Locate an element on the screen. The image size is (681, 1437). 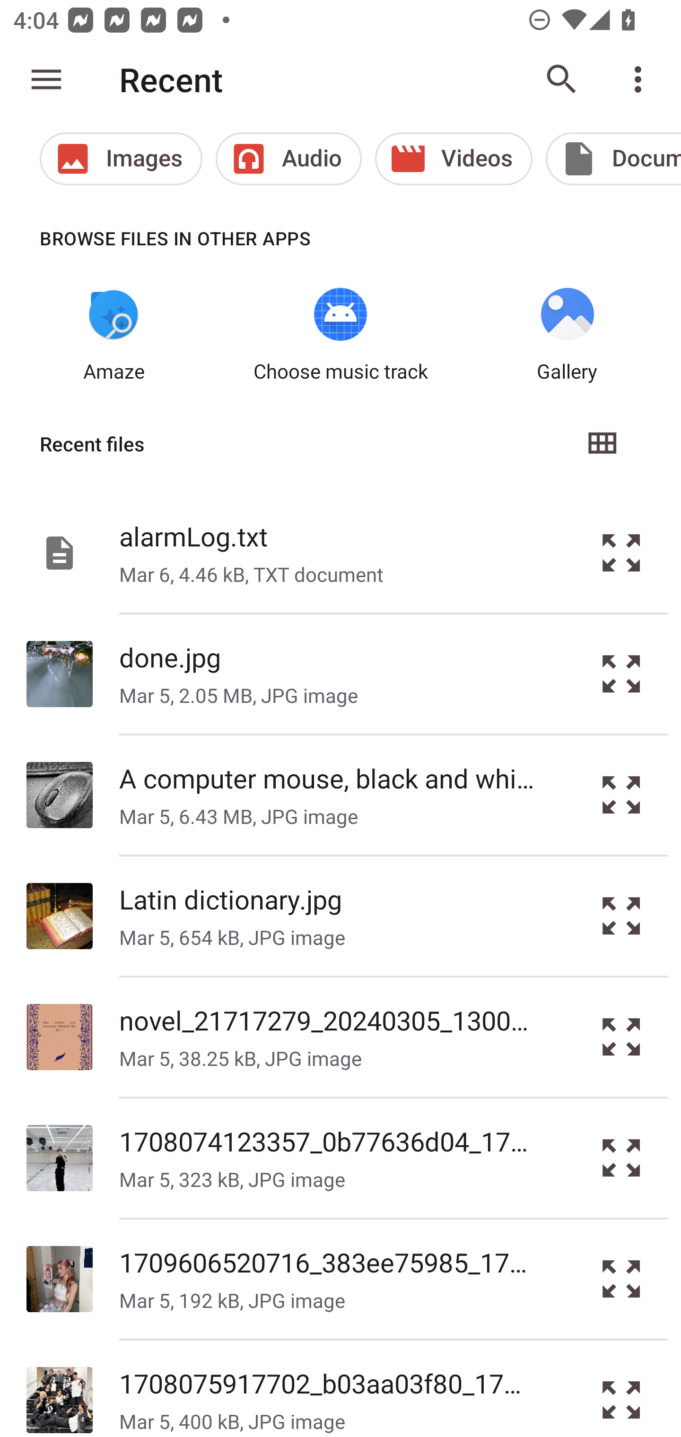
Show roots is located at coordinates (46, 79).